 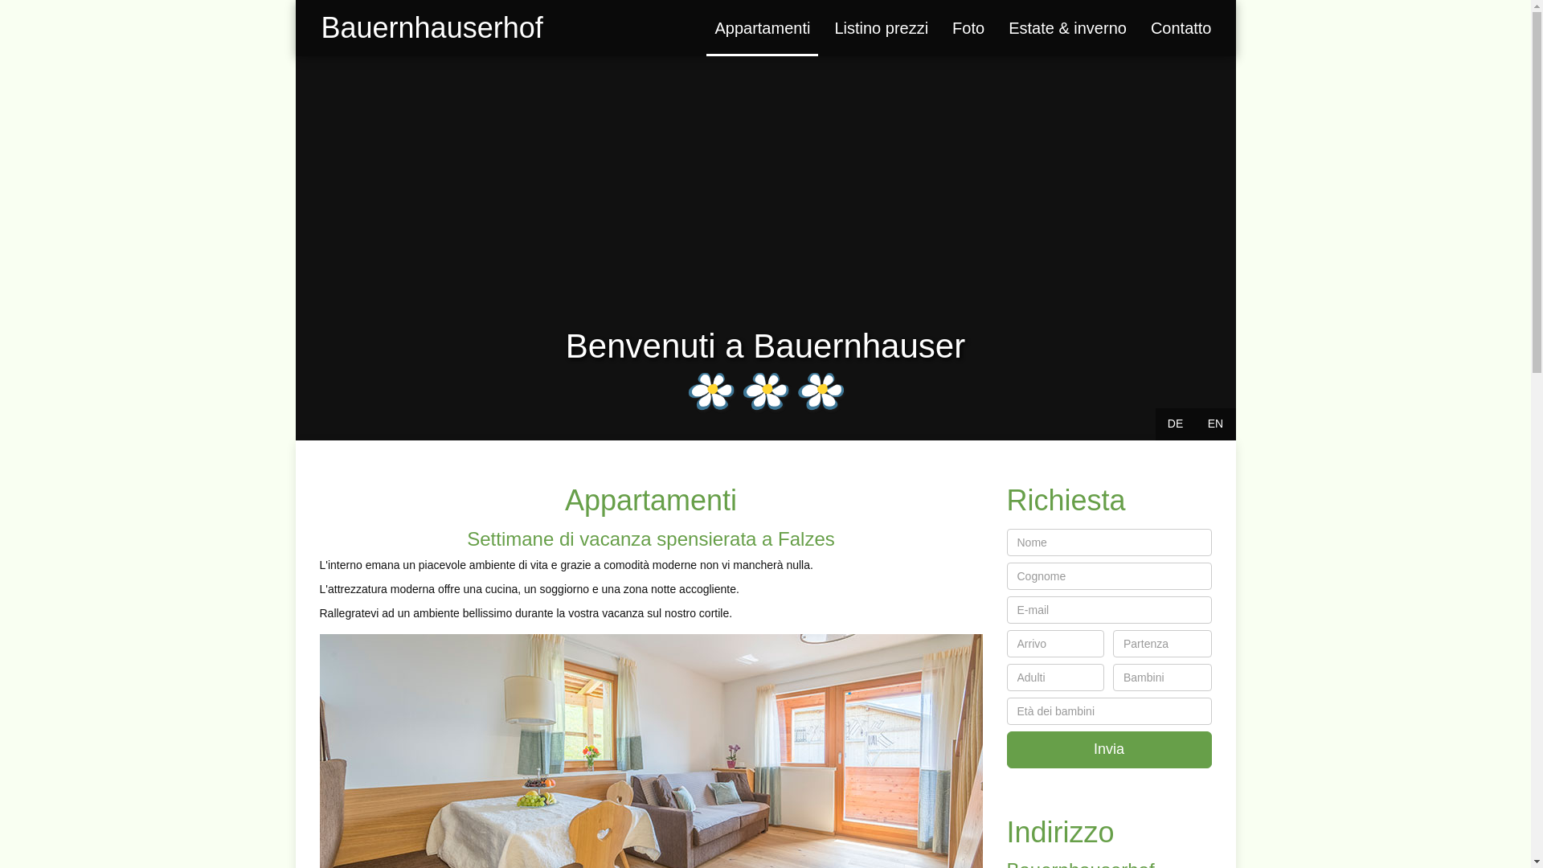 I want to click on Listino prezzi, so click(x=881, y=28).